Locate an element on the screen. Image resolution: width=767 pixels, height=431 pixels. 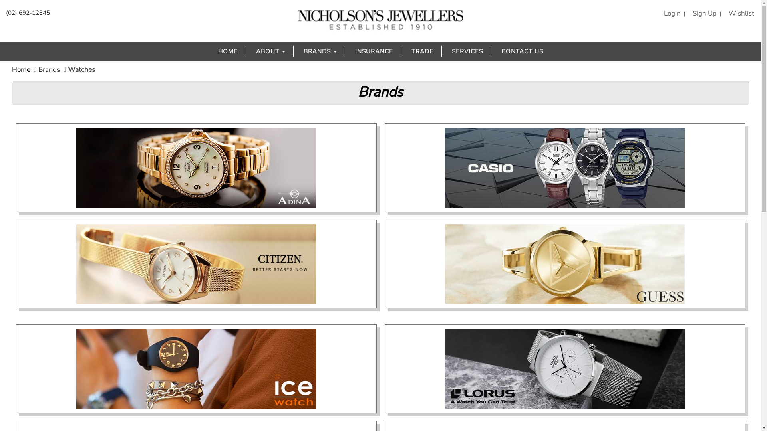
Sign Up is located at coordinates (703, 14).